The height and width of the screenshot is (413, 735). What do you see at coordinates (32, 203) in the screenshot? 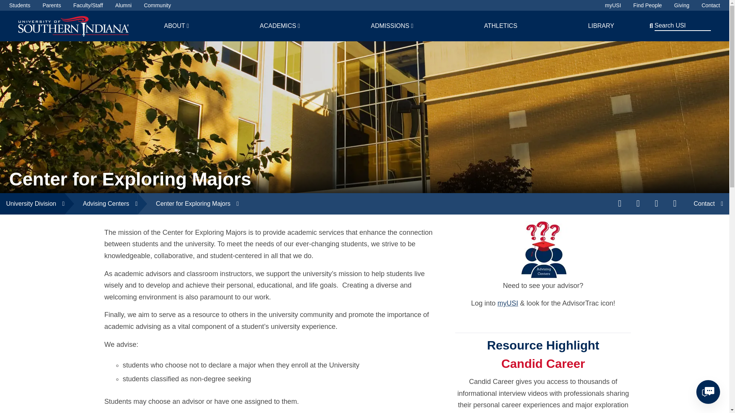
I see `University Division` at bounding box center [32, 203].